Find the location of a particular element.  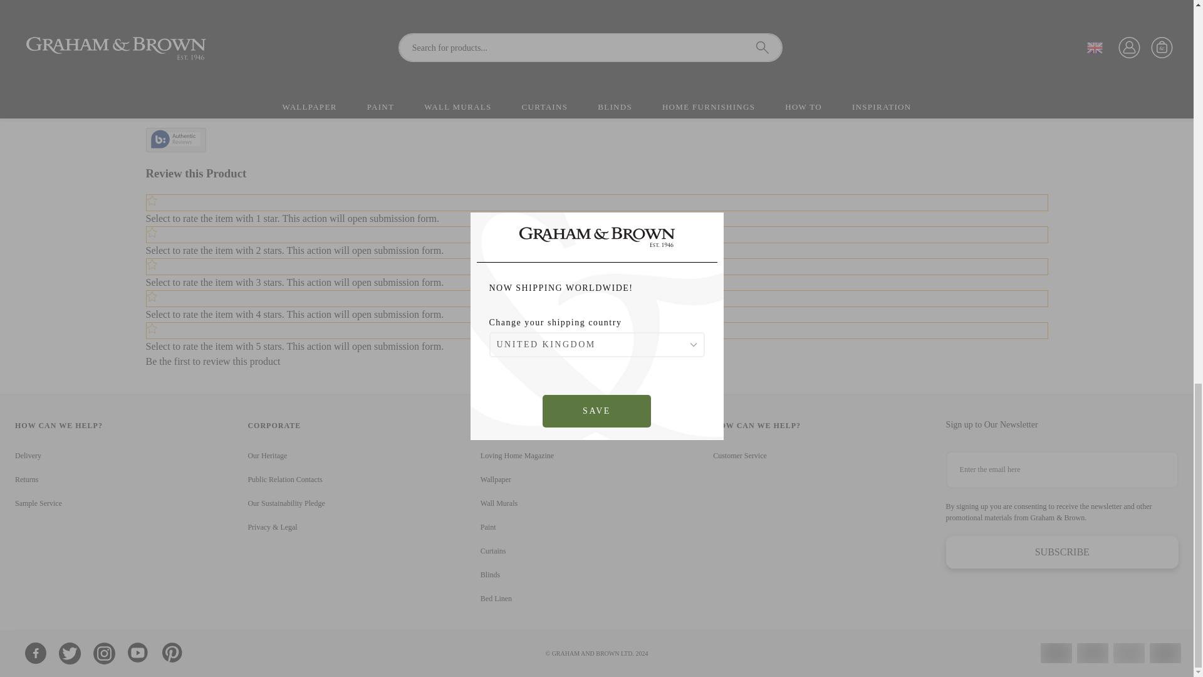

Sunset Shores Framed Wall Art is located at coordinates (530, 30).